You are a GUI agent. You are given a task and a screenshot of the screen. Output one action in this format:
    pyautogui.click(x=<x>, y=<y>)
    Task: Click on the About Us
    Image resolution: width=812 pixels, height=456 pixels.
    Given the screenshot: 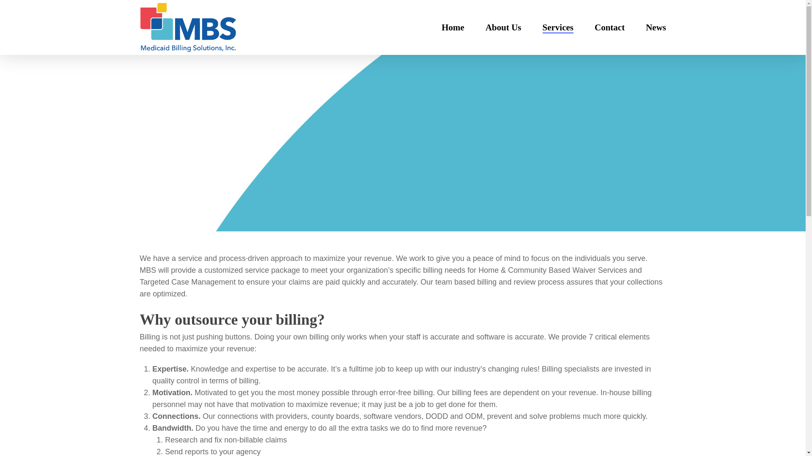 What is the action you would take?
    pyautogui.click(x=503, y=27)
    